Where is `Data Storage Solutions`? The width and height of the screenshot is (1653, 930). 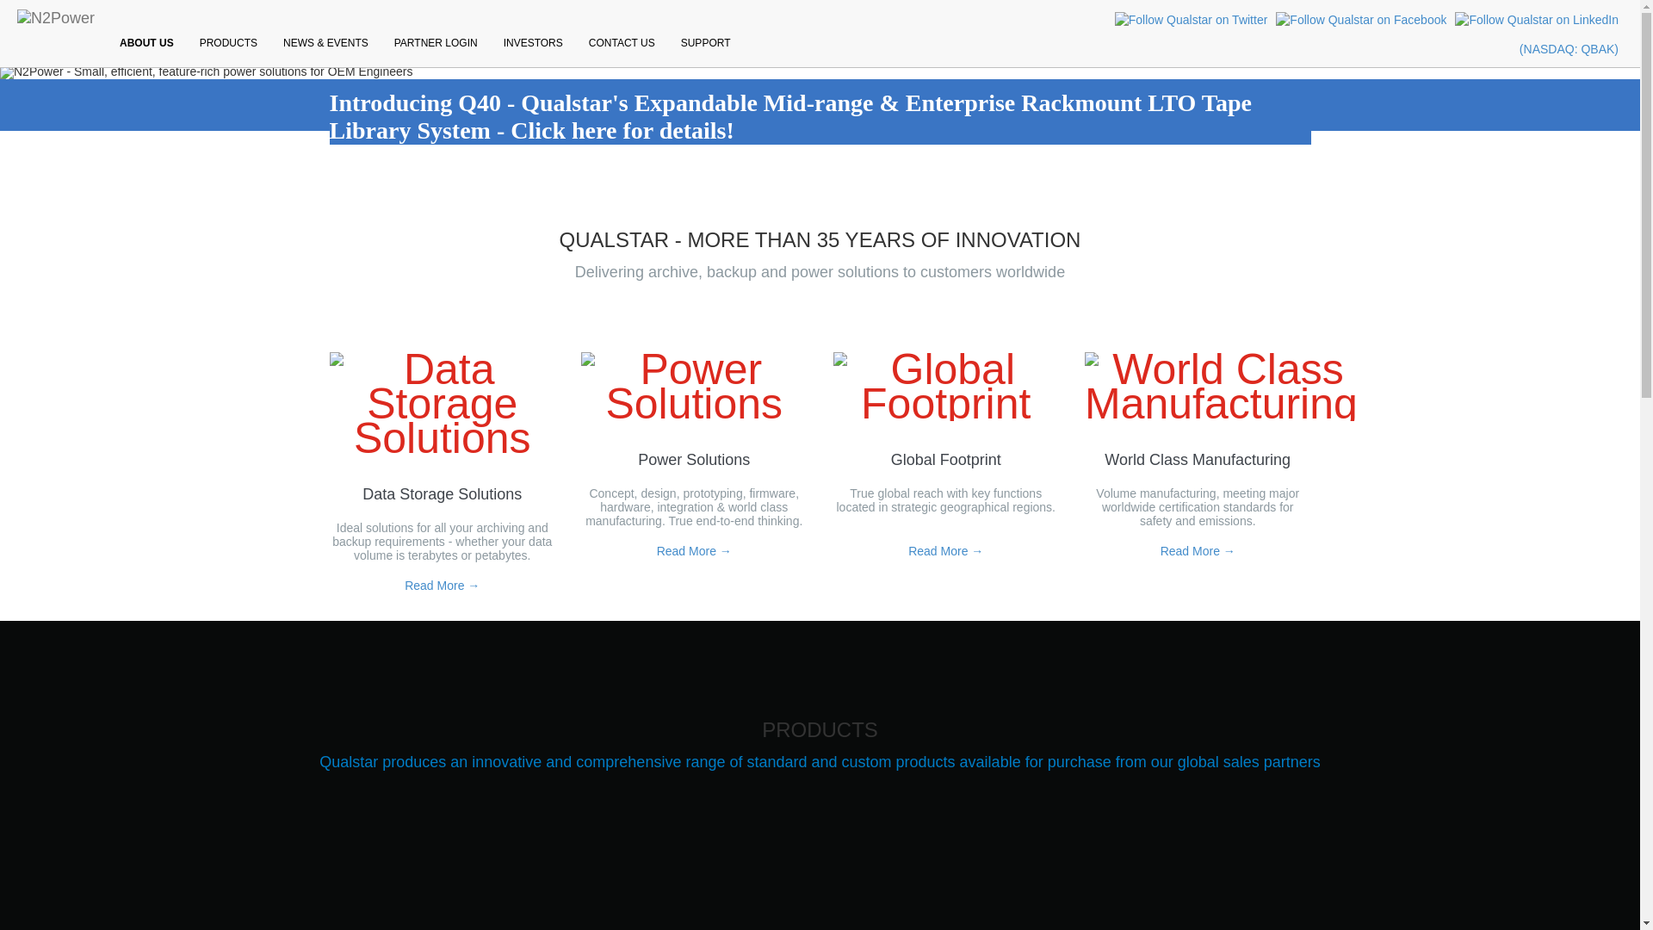
Data Storage Solutions is located at coordinates (442, 494).